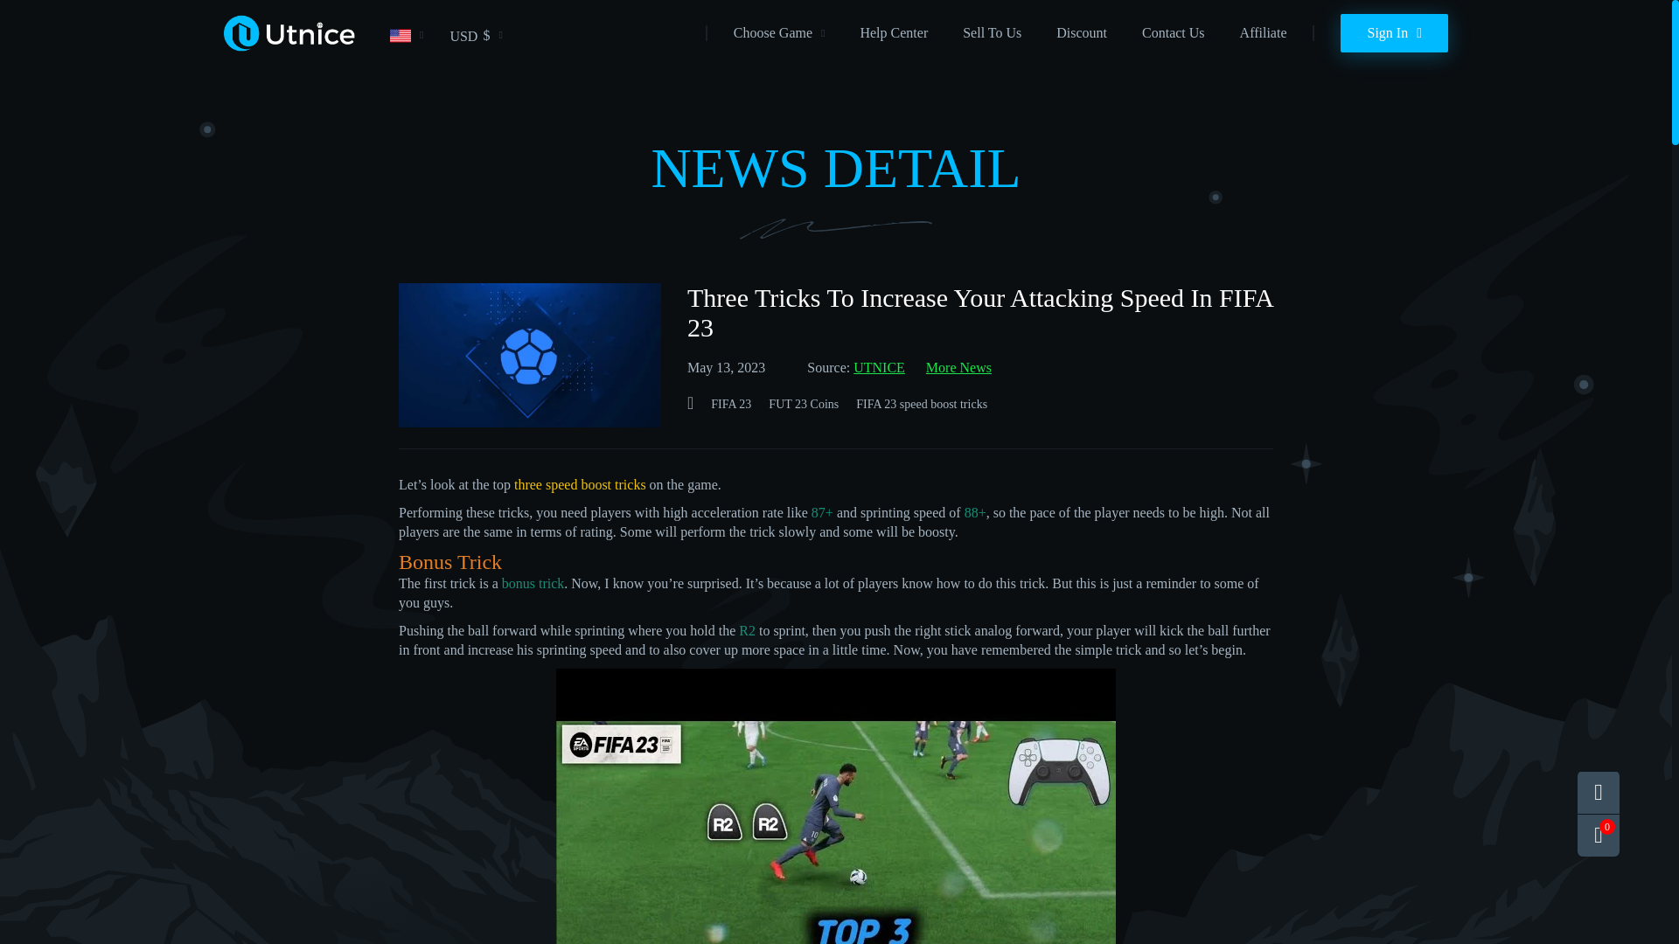  I want to click on Affiliate, so click(1264, 33).